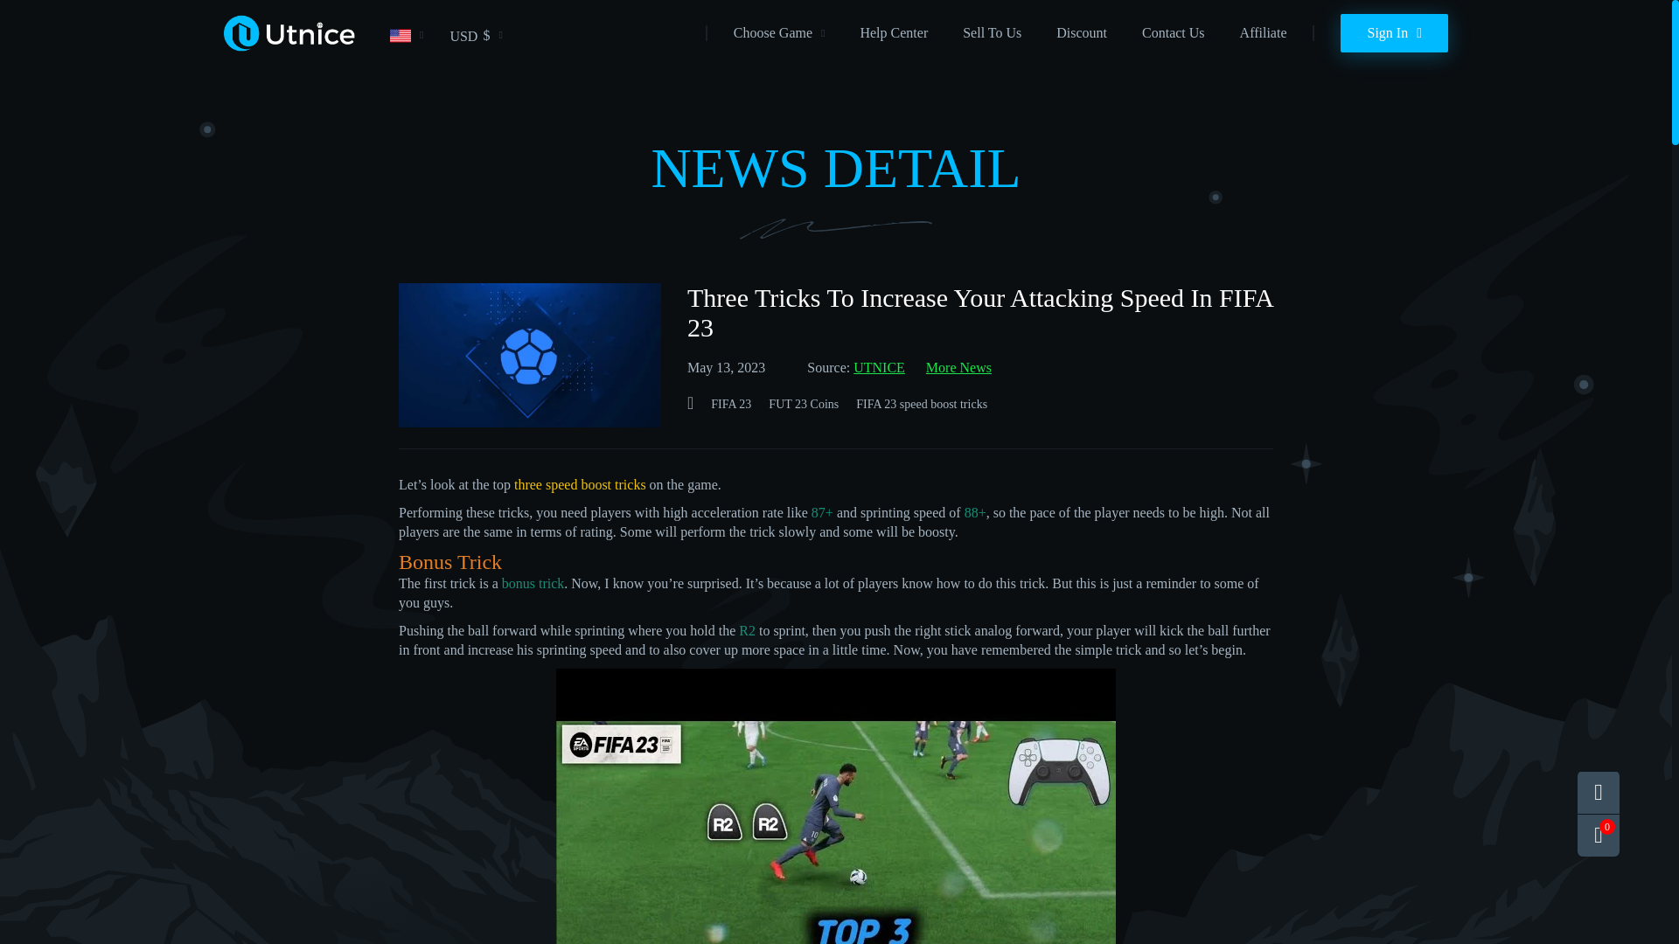  I want to click on Affiliate, so click(1264, 33).